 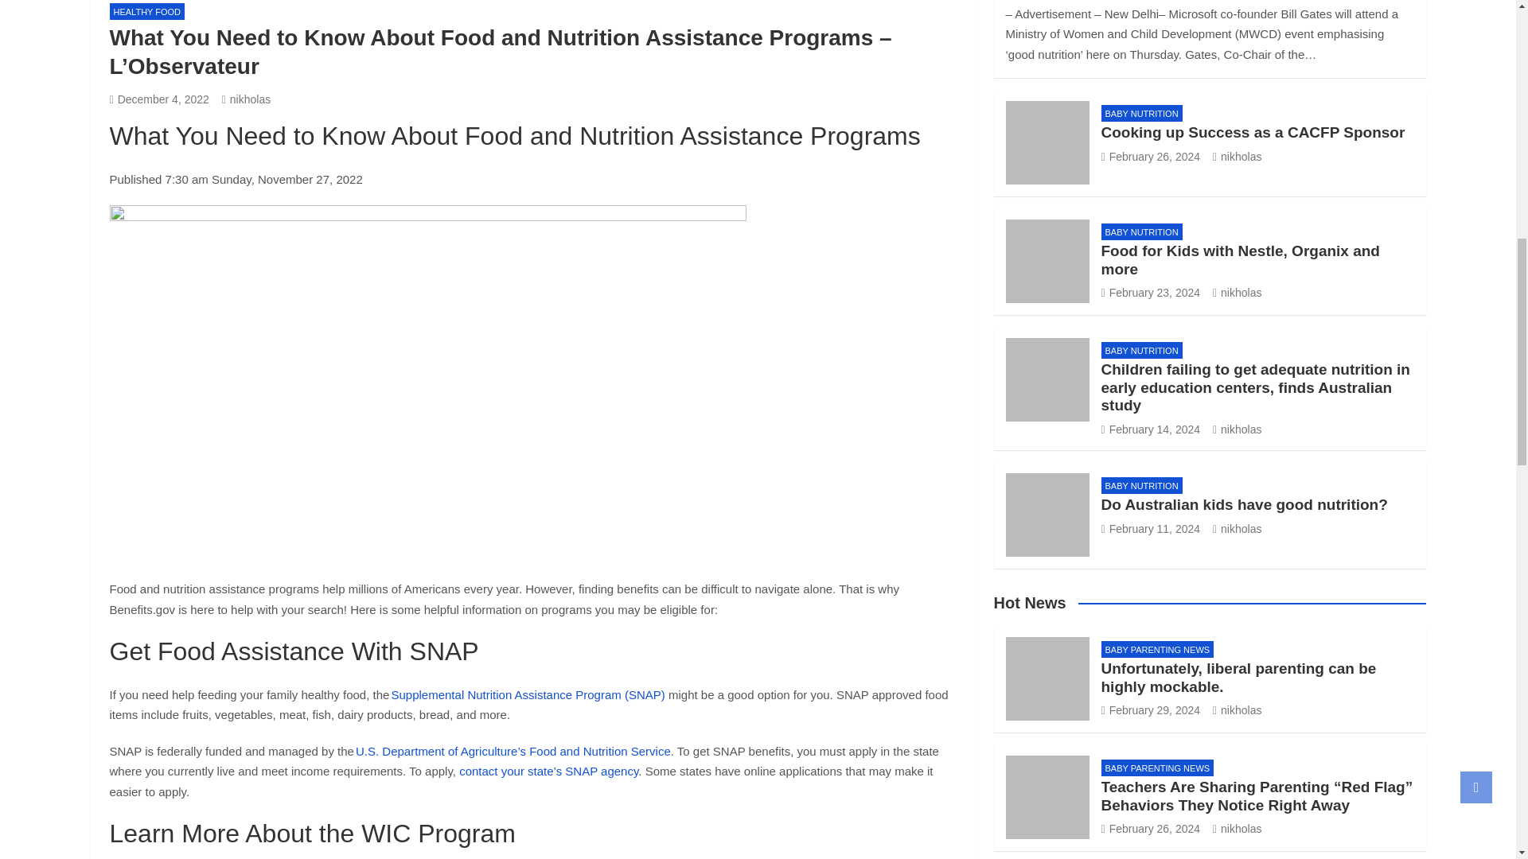 I want to click on Unfortunately, liberal parenting can be highly mockable., so click(x=1151, y=709).